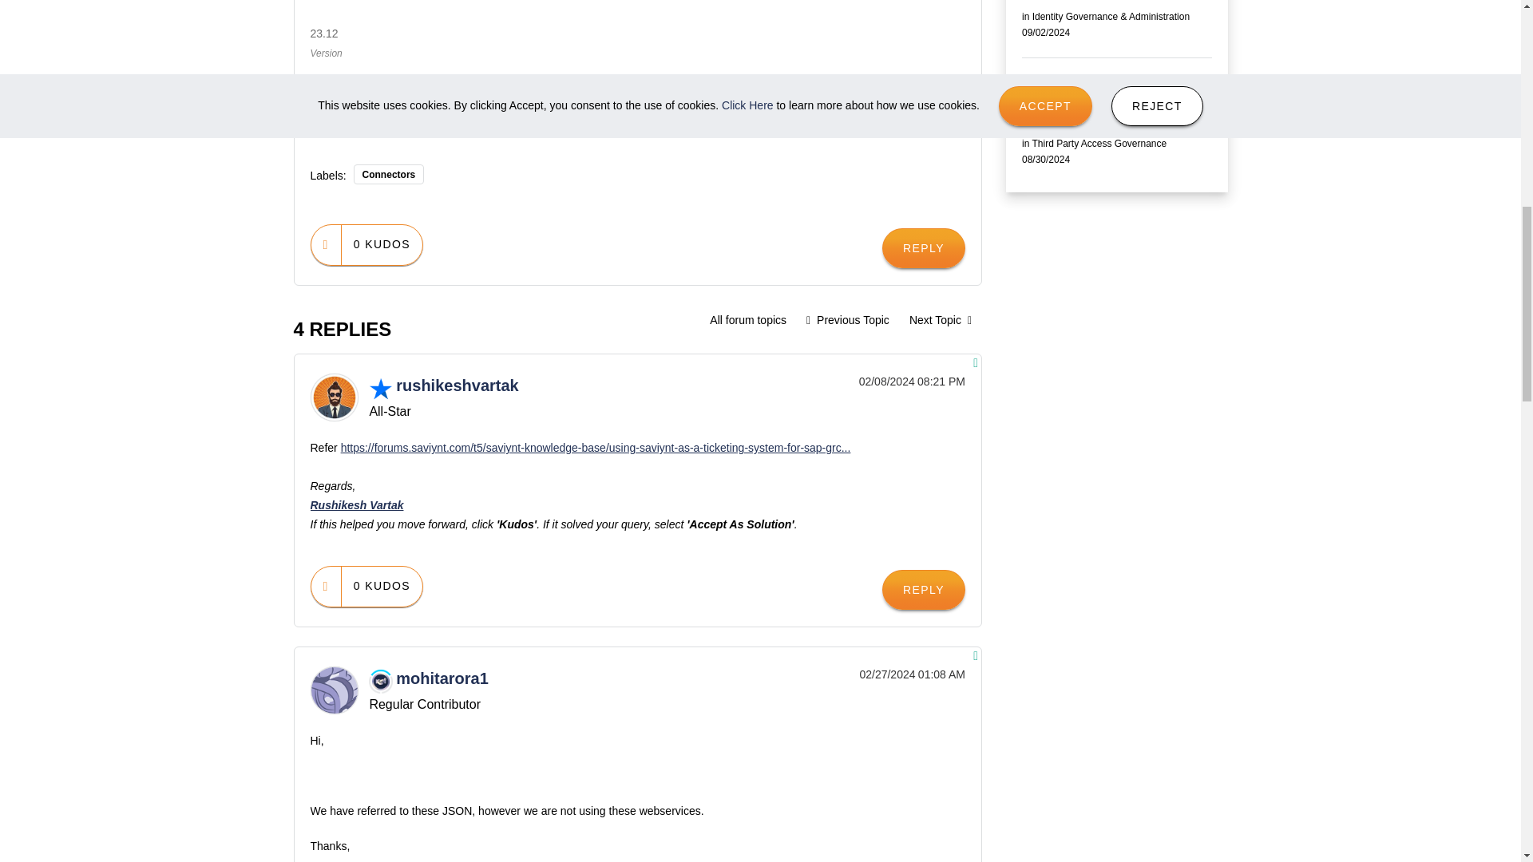  Describe the element at coordinates (382, 586) in the screenshot. I see `The total number of kudos this post has received.` at that location.